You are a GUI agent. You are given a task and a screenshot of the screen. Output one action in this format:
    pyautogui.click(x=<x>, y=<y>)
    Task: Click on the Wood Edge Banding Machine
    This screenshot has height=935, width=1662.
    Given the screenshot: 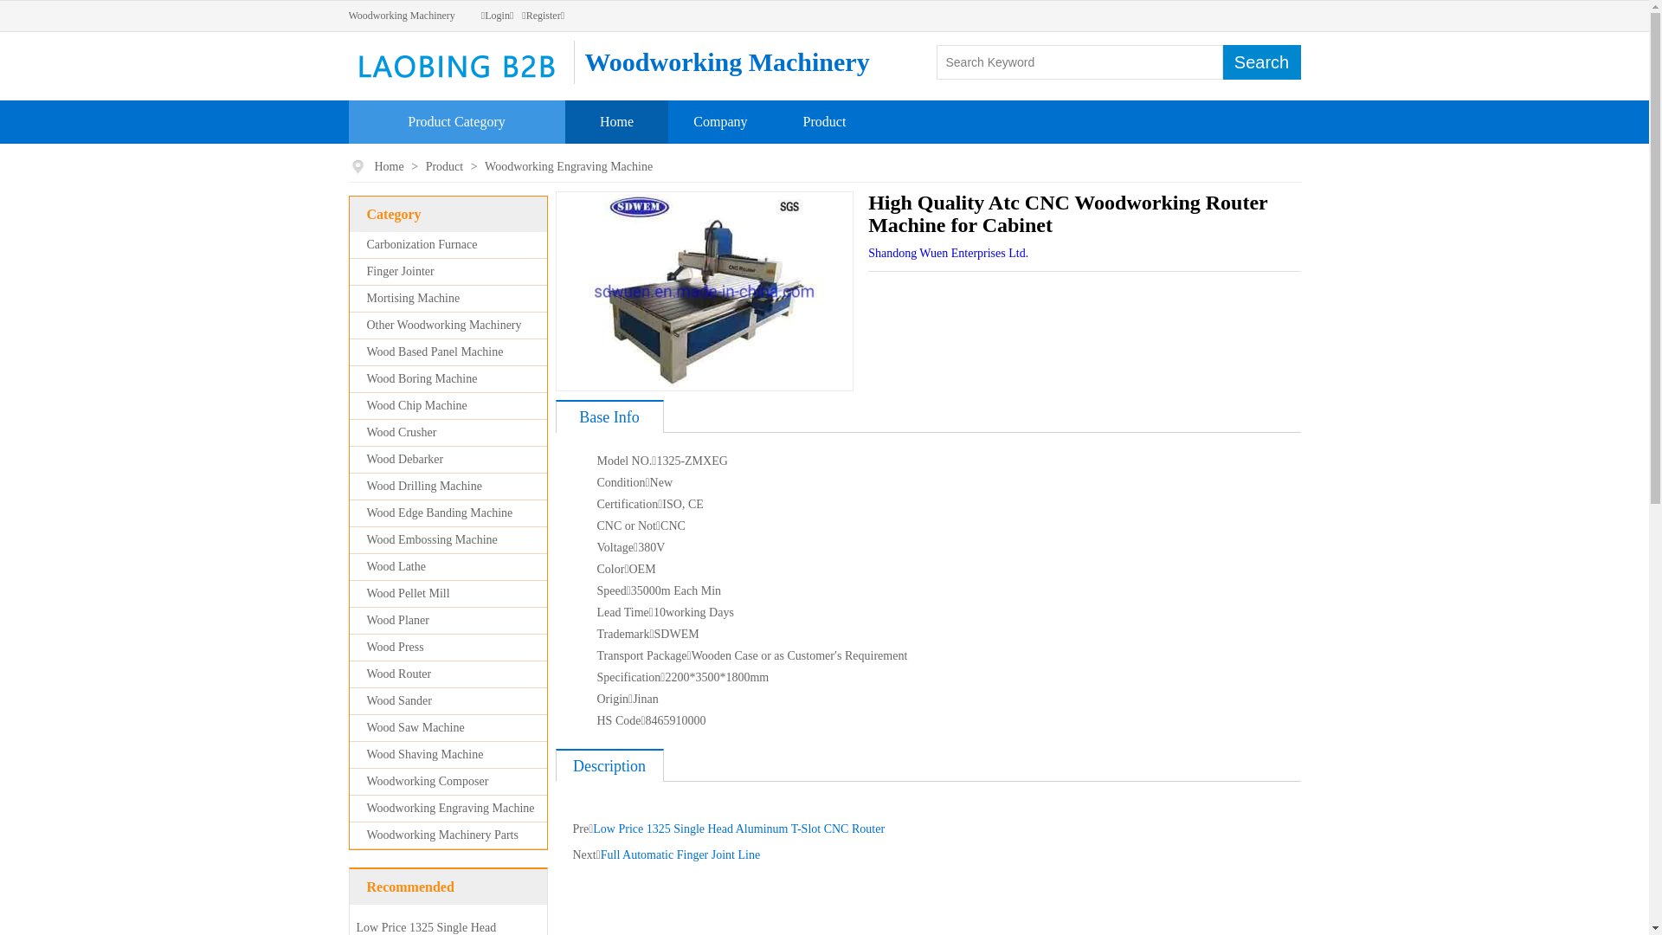 What is the action you would take?
    pyautogui.click(x=440, y=513)
    